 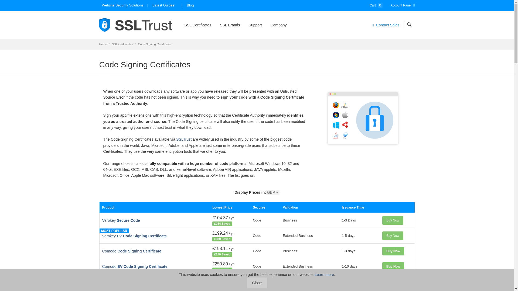 I want to click on Account Panel, so click(x=403, y=5).